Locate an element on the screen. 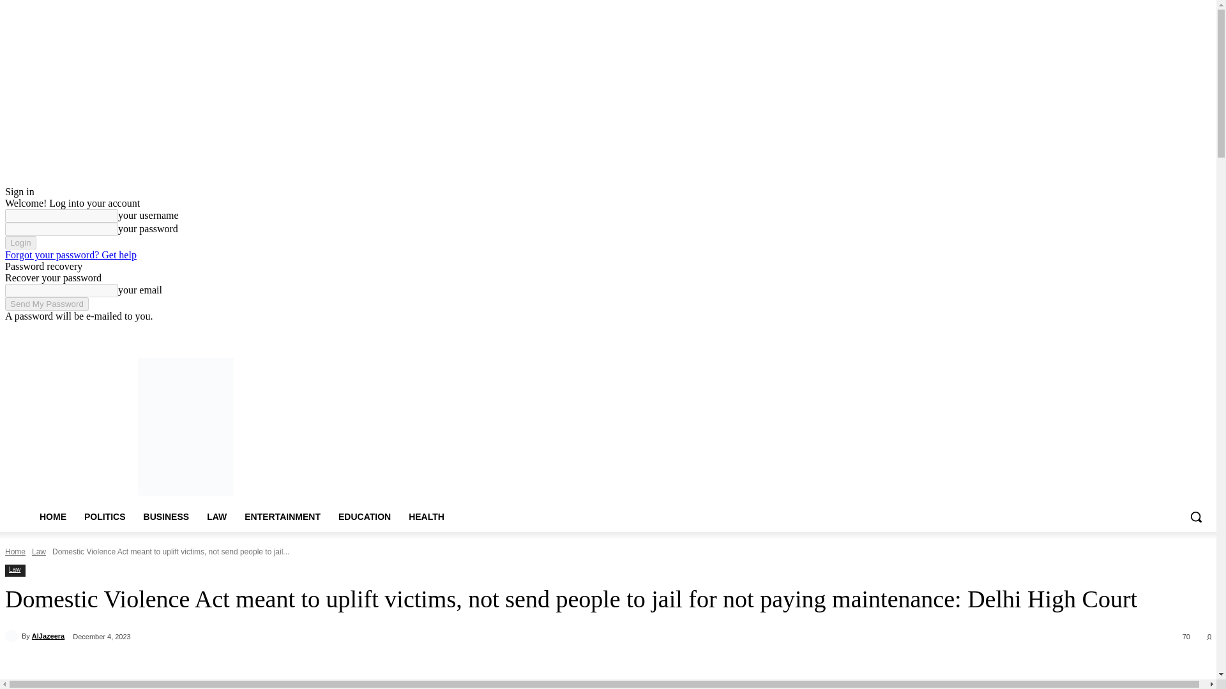 The image size is (1226, 689). Home is located at coordinates (185, 331).